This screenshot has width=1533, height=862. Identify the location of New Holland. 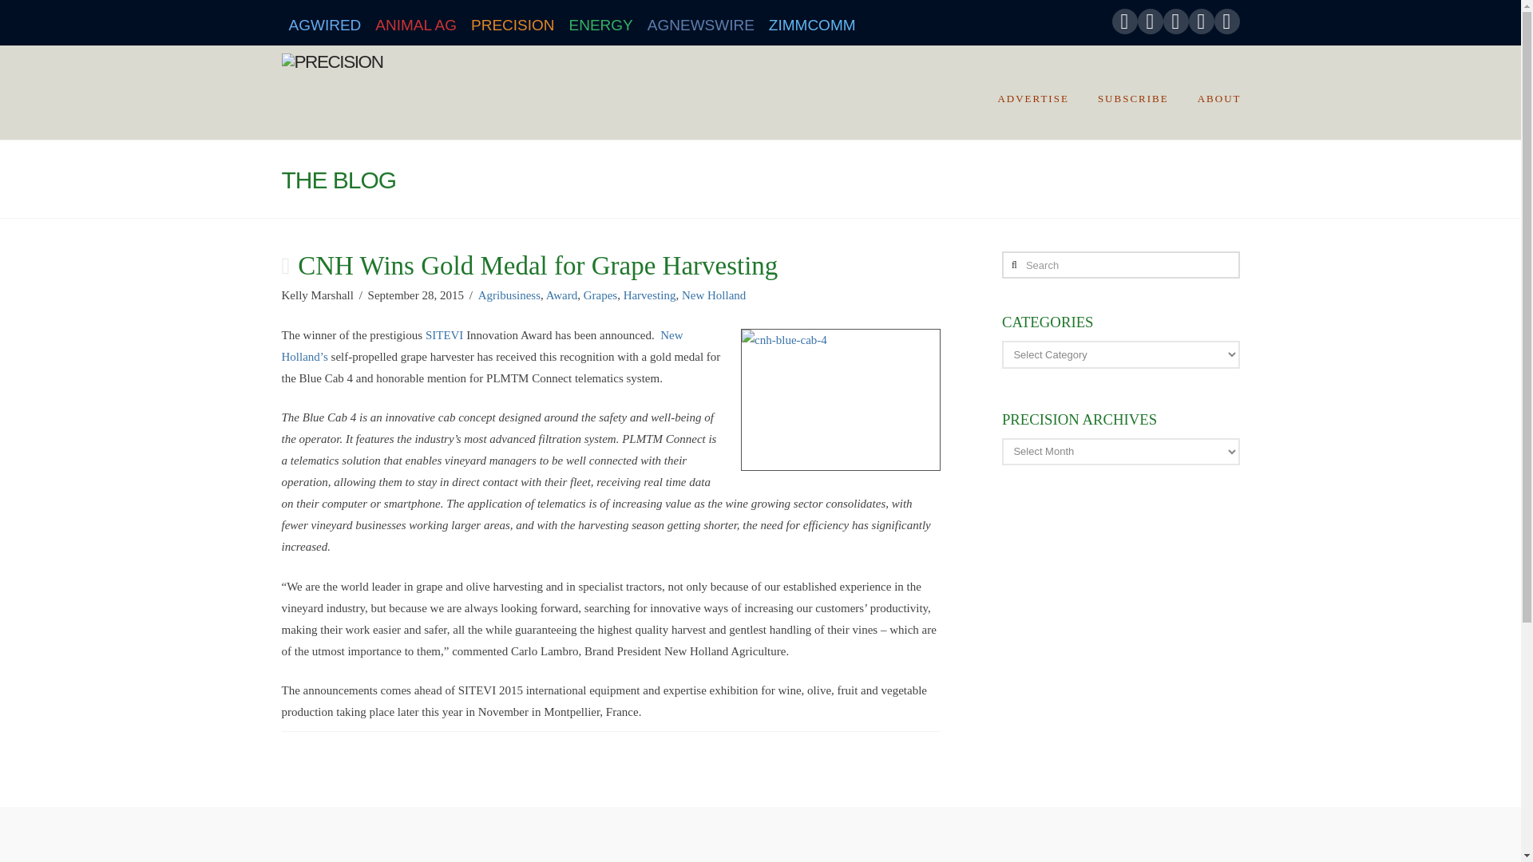
(714, 295).